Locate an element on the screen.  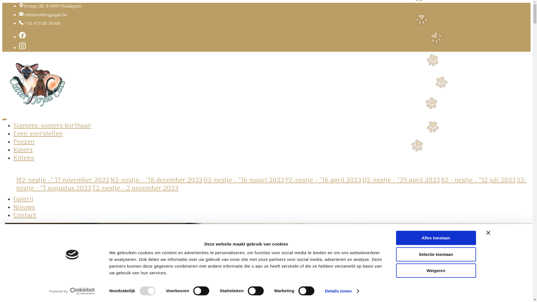
info@catteryjoysa.be is located at coordinates (46, 15).